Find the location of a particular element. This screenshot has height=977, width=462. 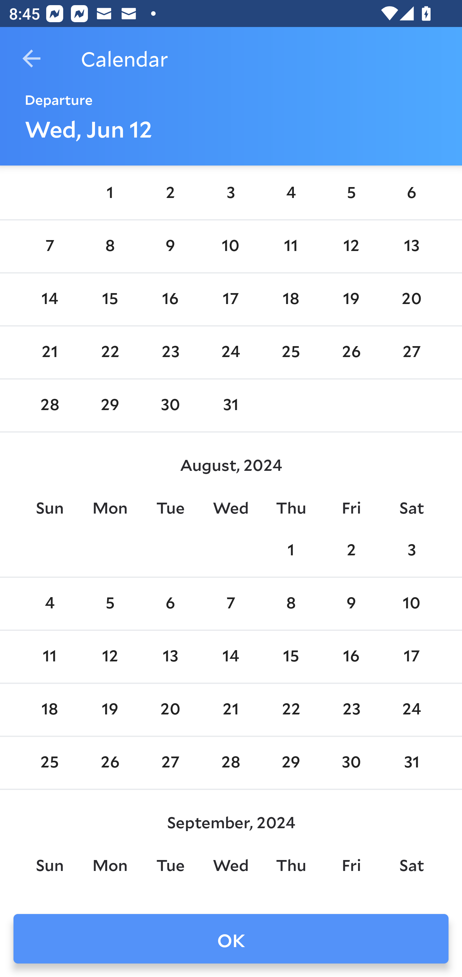

14 is located at coordinates (231, 656).